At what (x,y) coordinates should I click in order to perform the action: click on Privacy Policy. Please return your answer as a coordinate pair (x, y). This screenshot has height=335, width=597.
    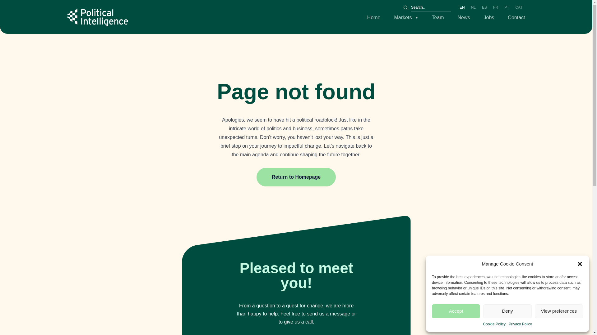
    Looking at the image, I should click on (520, 324).